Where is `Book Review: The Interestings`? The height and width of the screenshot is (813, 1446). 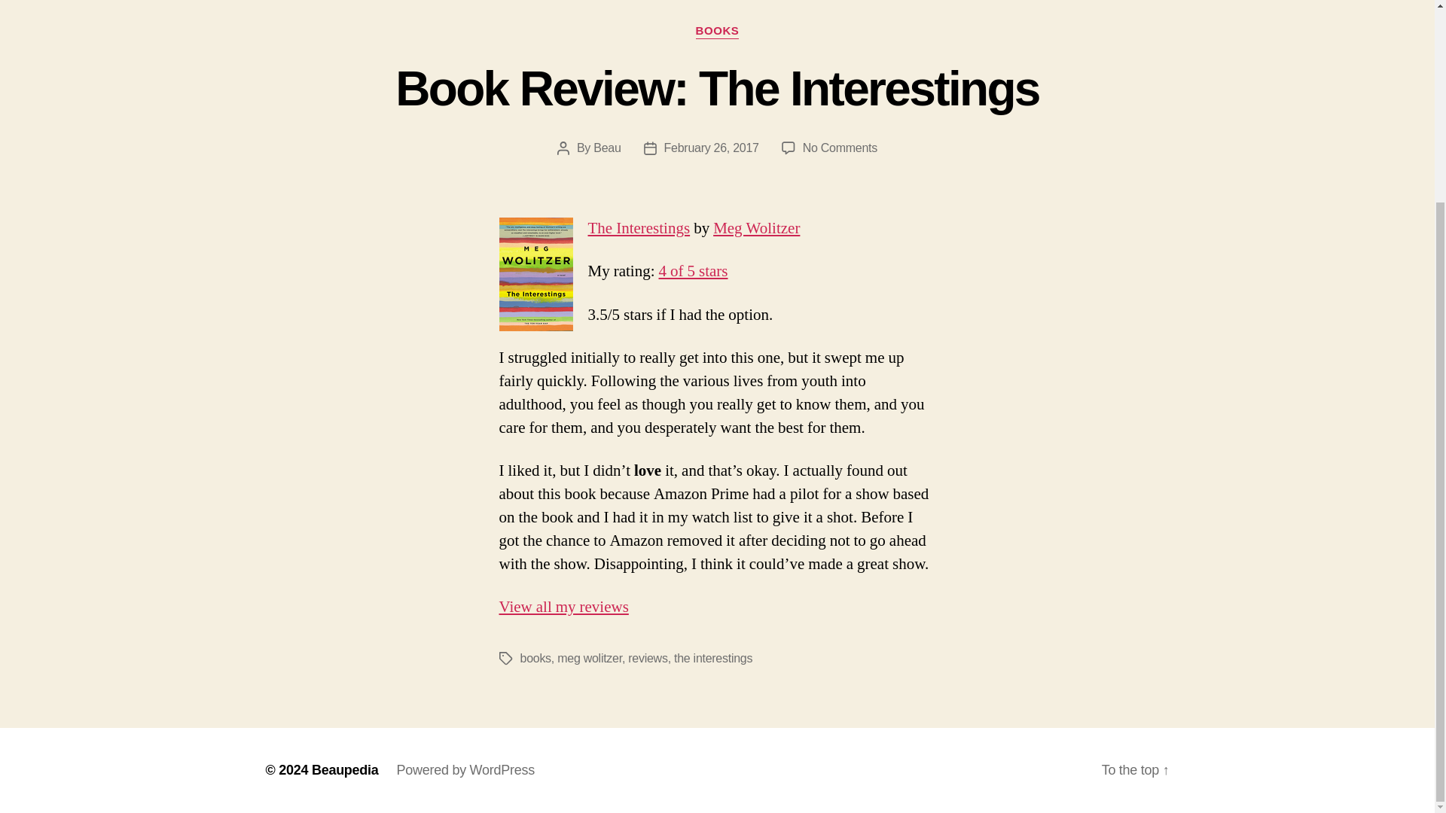 Book Review: The Interestings is located at coordinates (563, 607).